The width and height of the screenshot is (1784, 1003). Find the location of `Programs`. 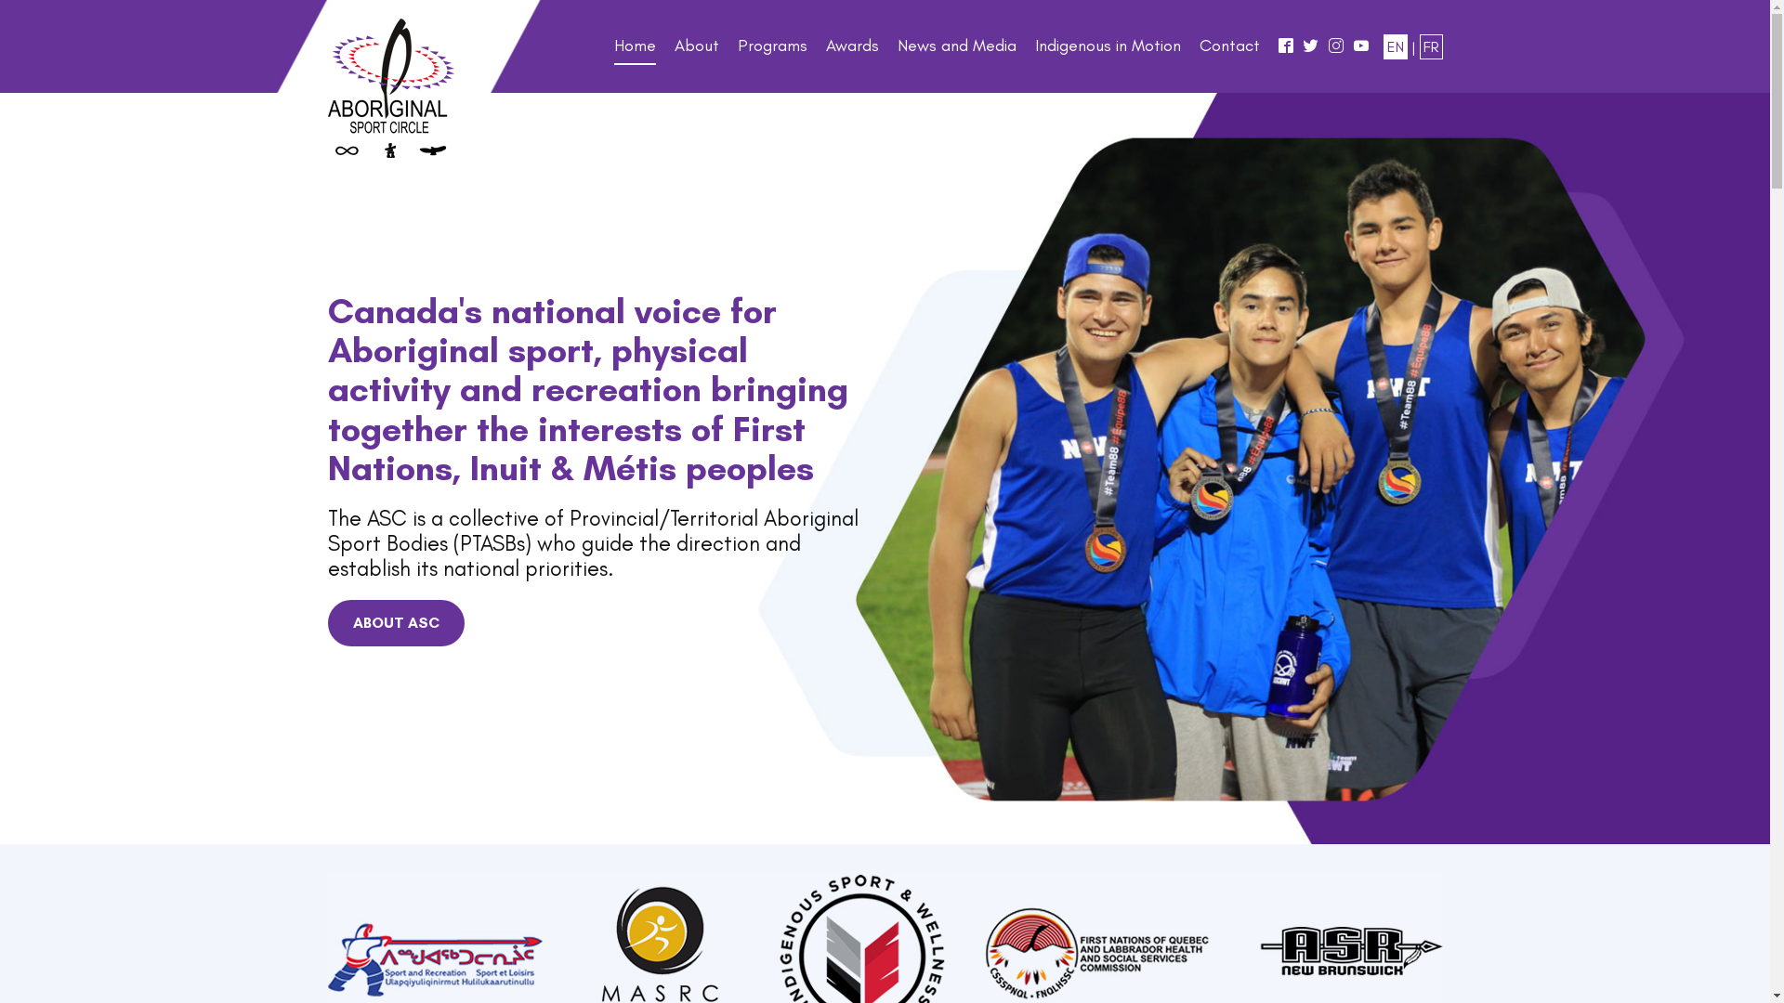

Programs is located at coordinates (773, 51).